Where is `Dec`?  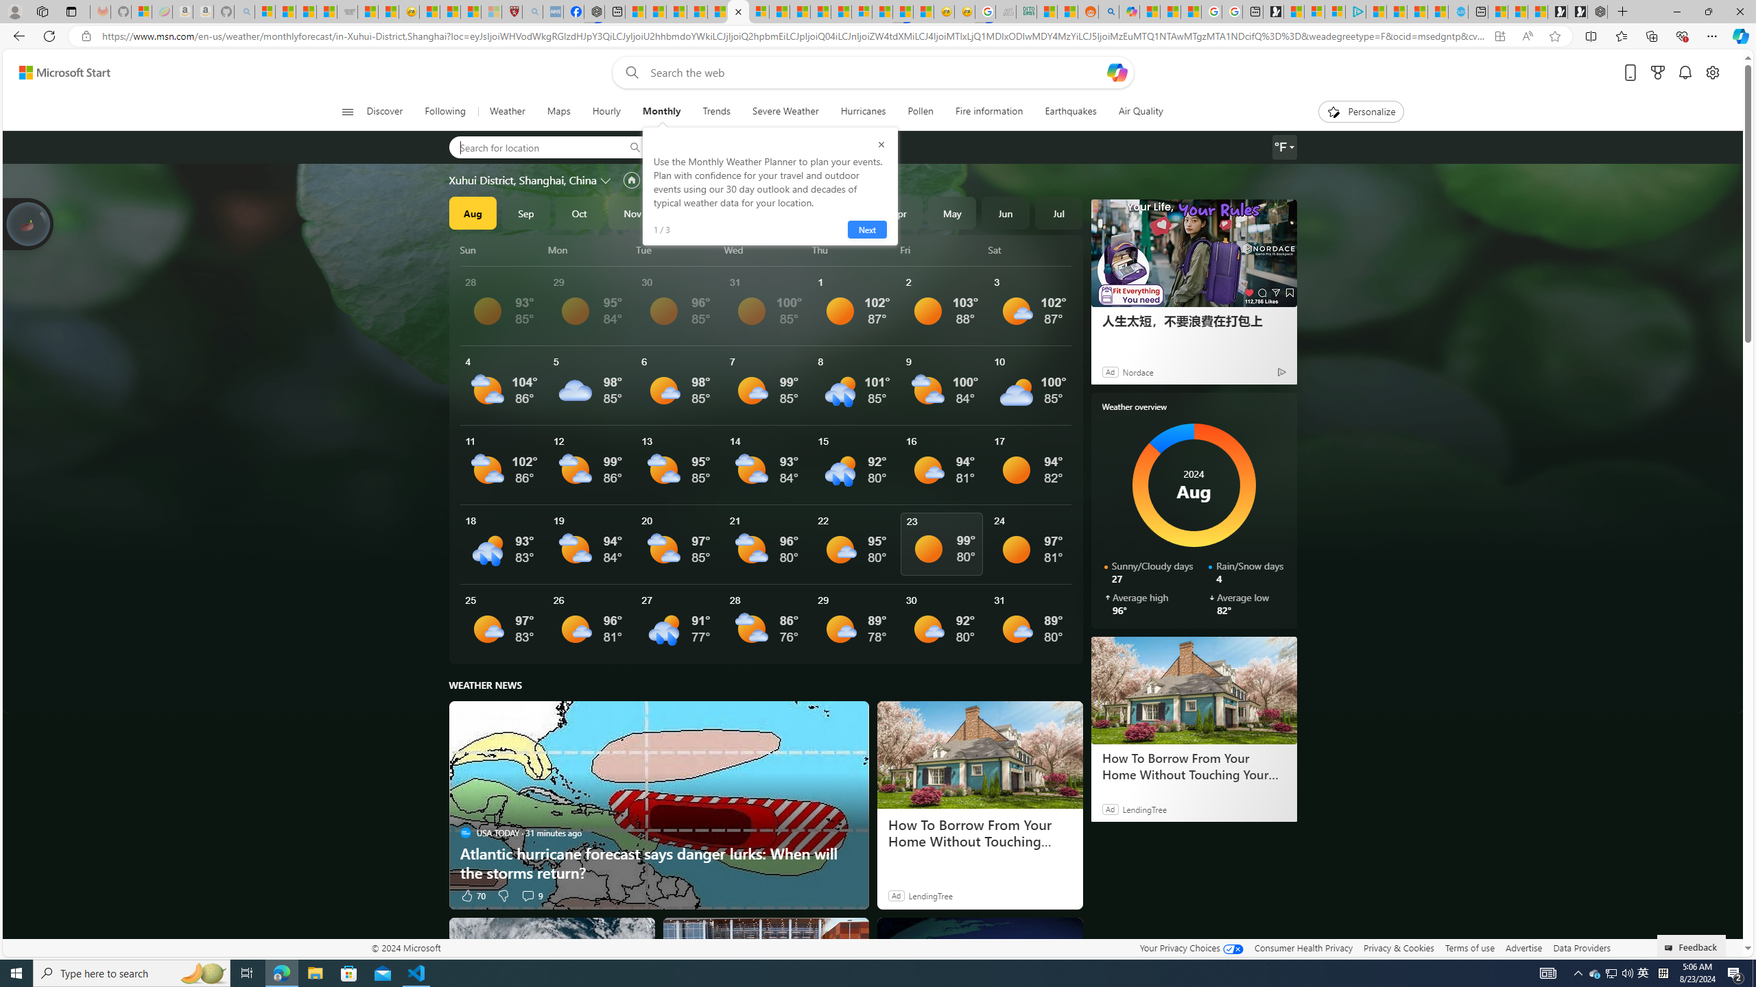
Dec is located at coordinates (686, 212).